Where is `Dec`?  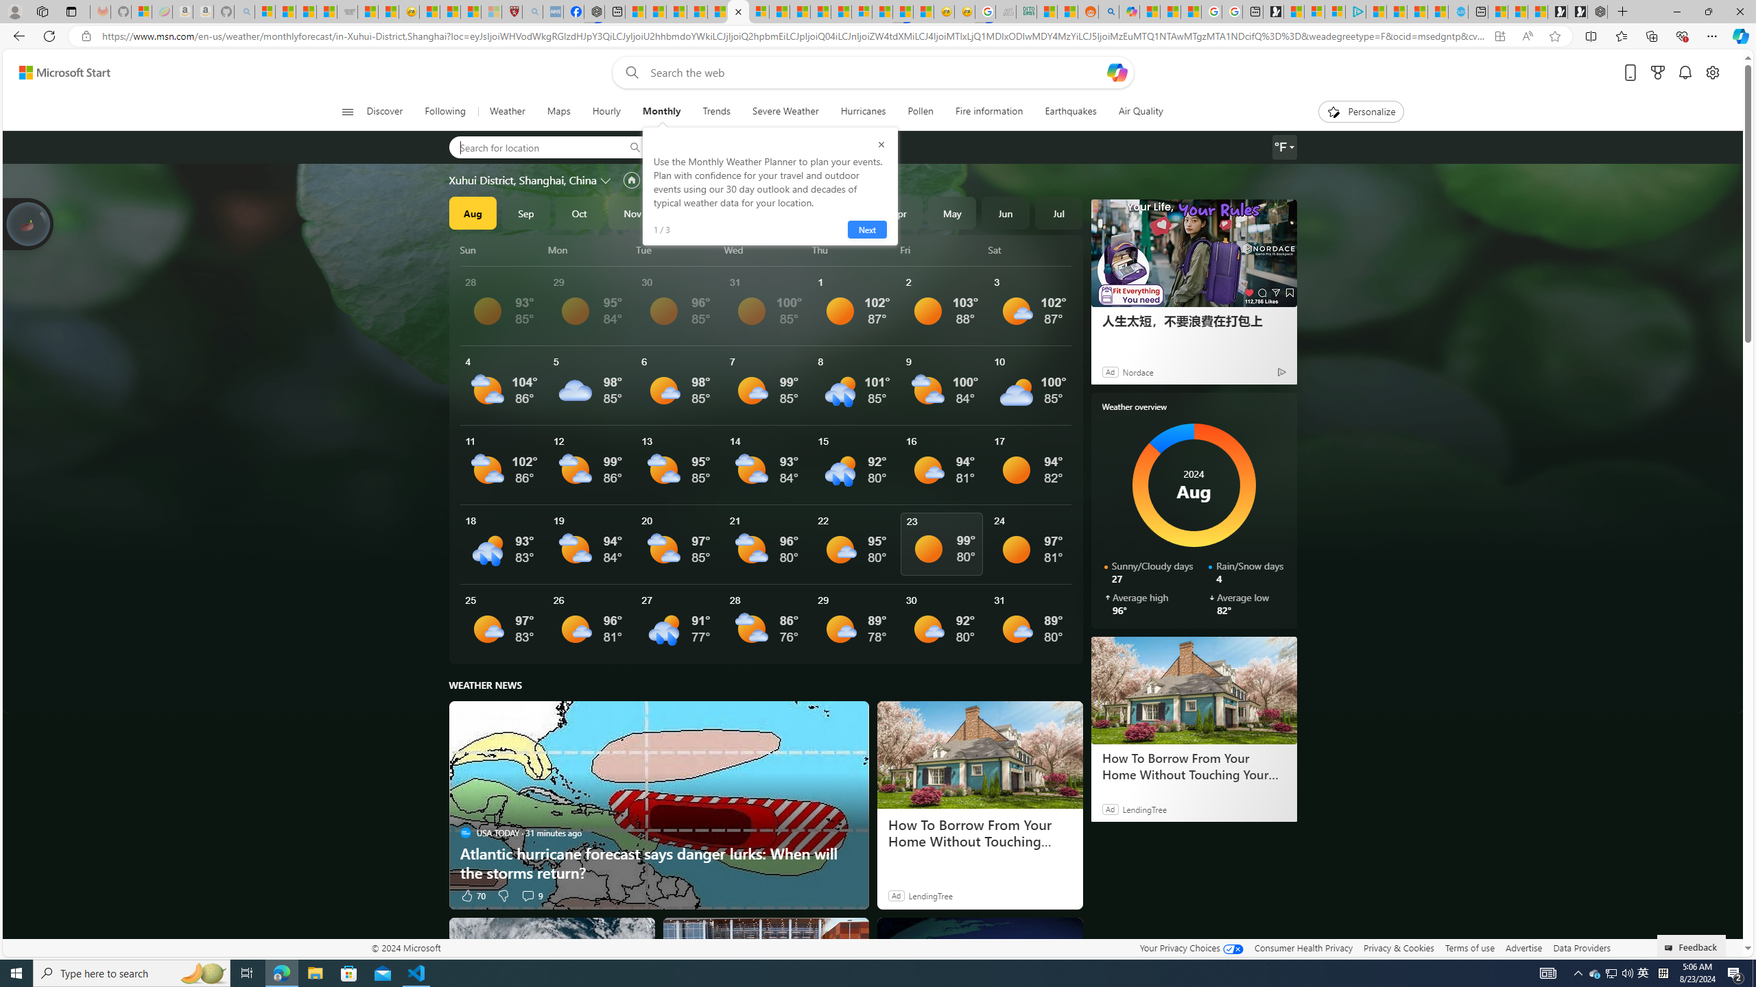
Dec is located at coordinates (686, 212).